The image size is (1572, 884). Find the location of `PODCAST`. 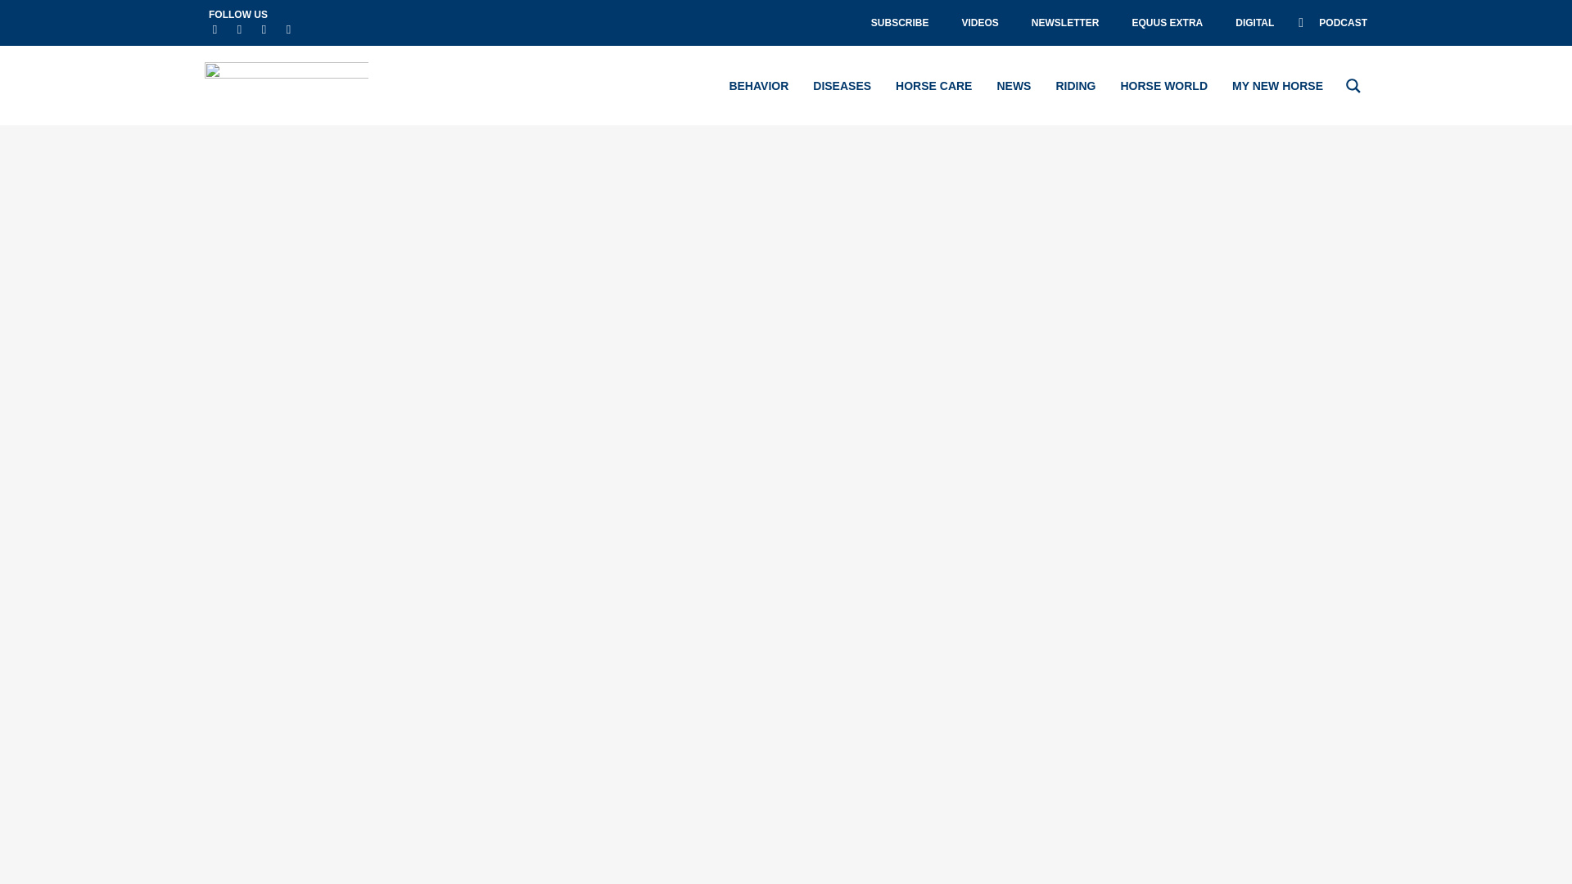

PODCAST is located at coordinates (1333, 23).